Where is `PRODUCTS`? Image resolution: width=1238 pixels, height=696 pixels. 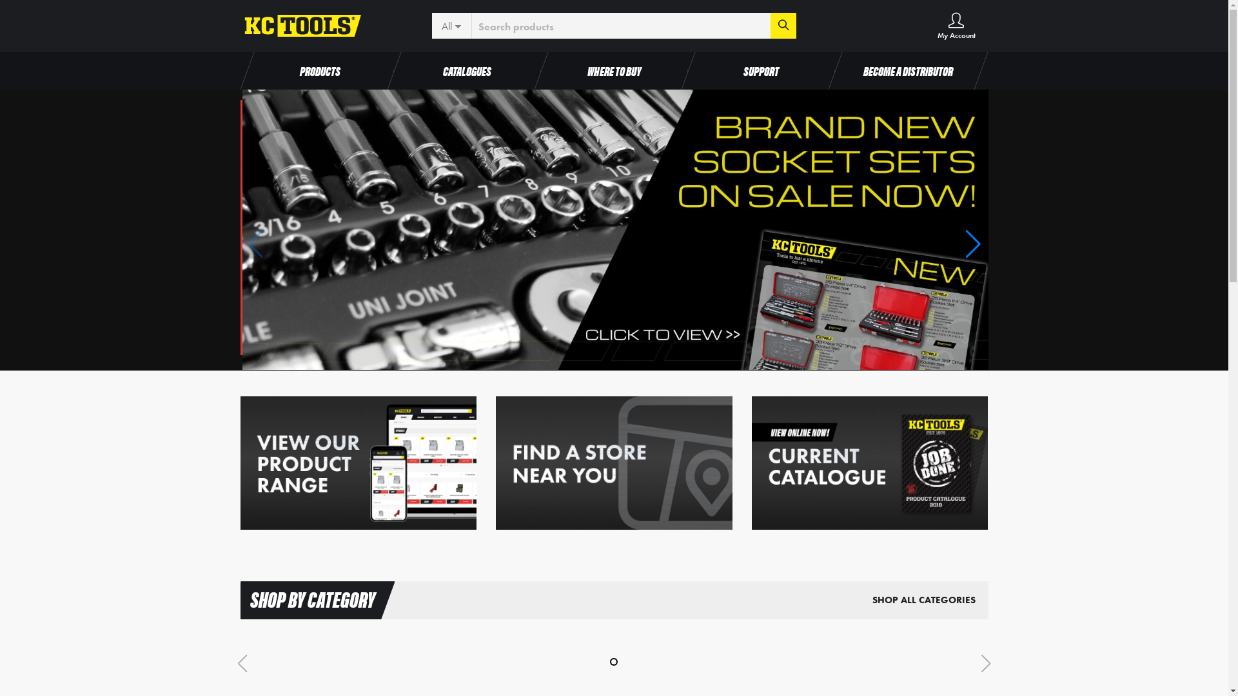 PRODUCTS is located at coordinates (320, 70).